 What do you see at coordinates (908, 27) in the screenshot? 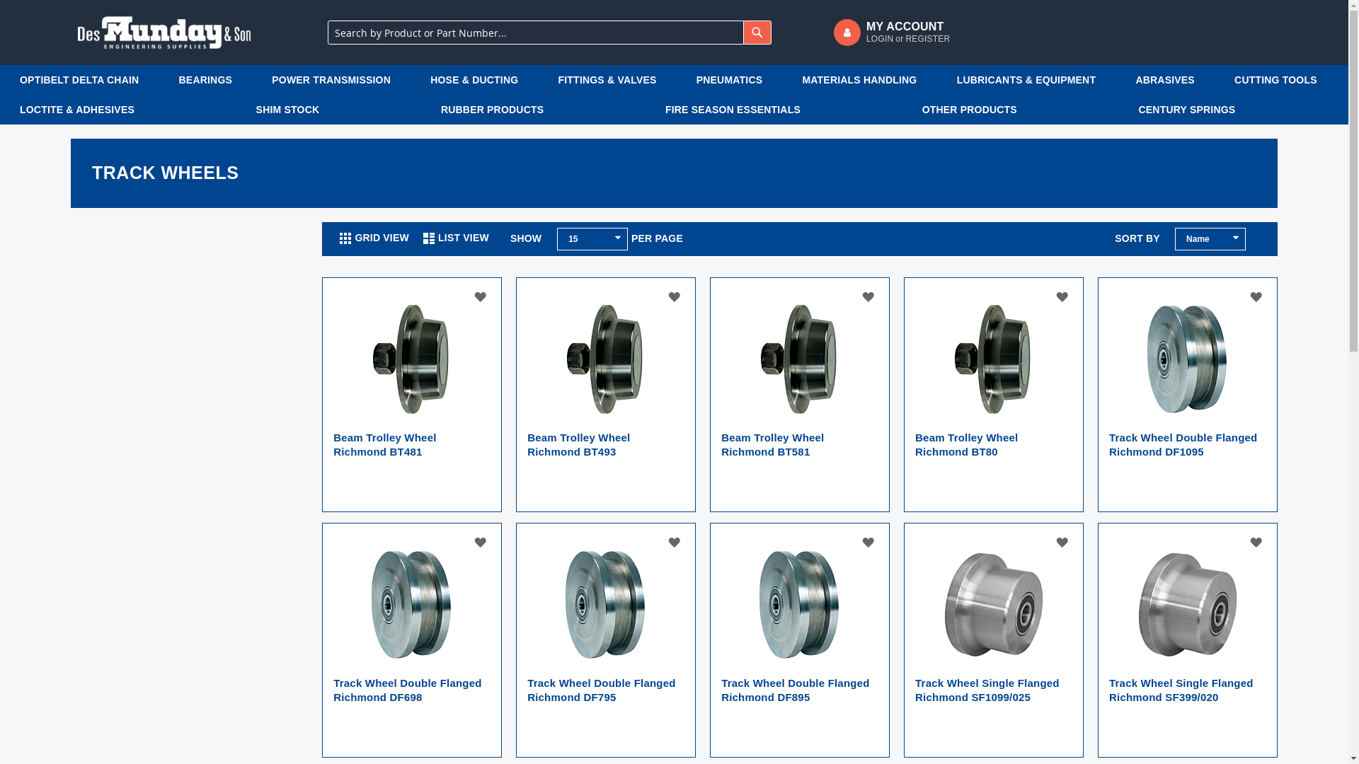
I see `MY ACCOUNT` at bounding box center [908, 27].